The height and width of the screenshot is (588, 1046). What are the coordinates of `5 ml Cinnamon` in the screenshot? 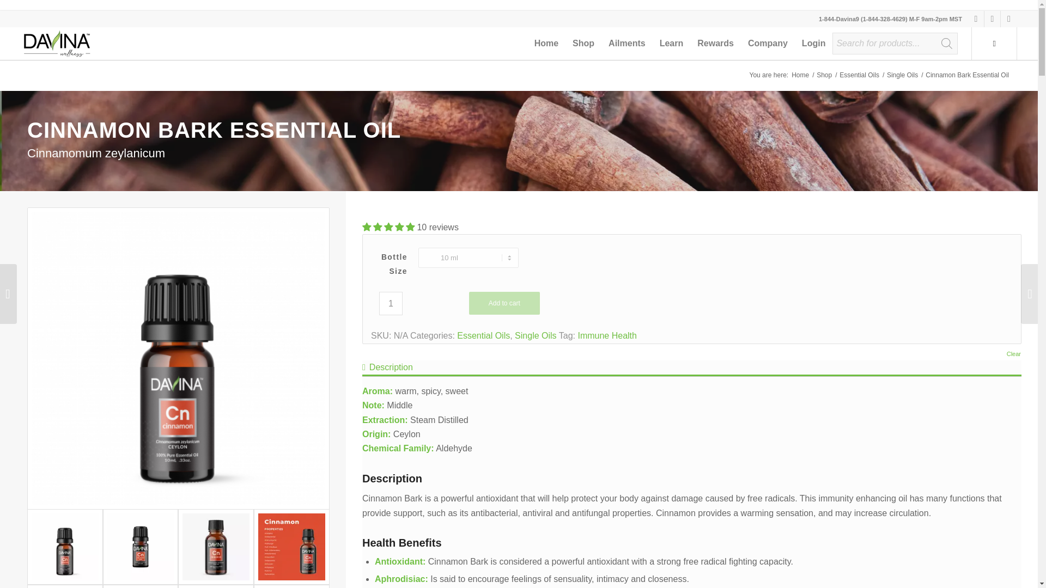 It's located at (141, 547).